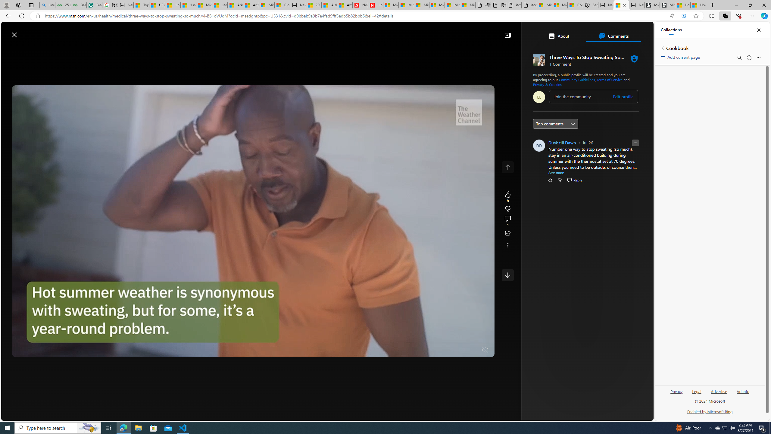 The image size is (771, 434). I want to click on Following, so click(140, 49).